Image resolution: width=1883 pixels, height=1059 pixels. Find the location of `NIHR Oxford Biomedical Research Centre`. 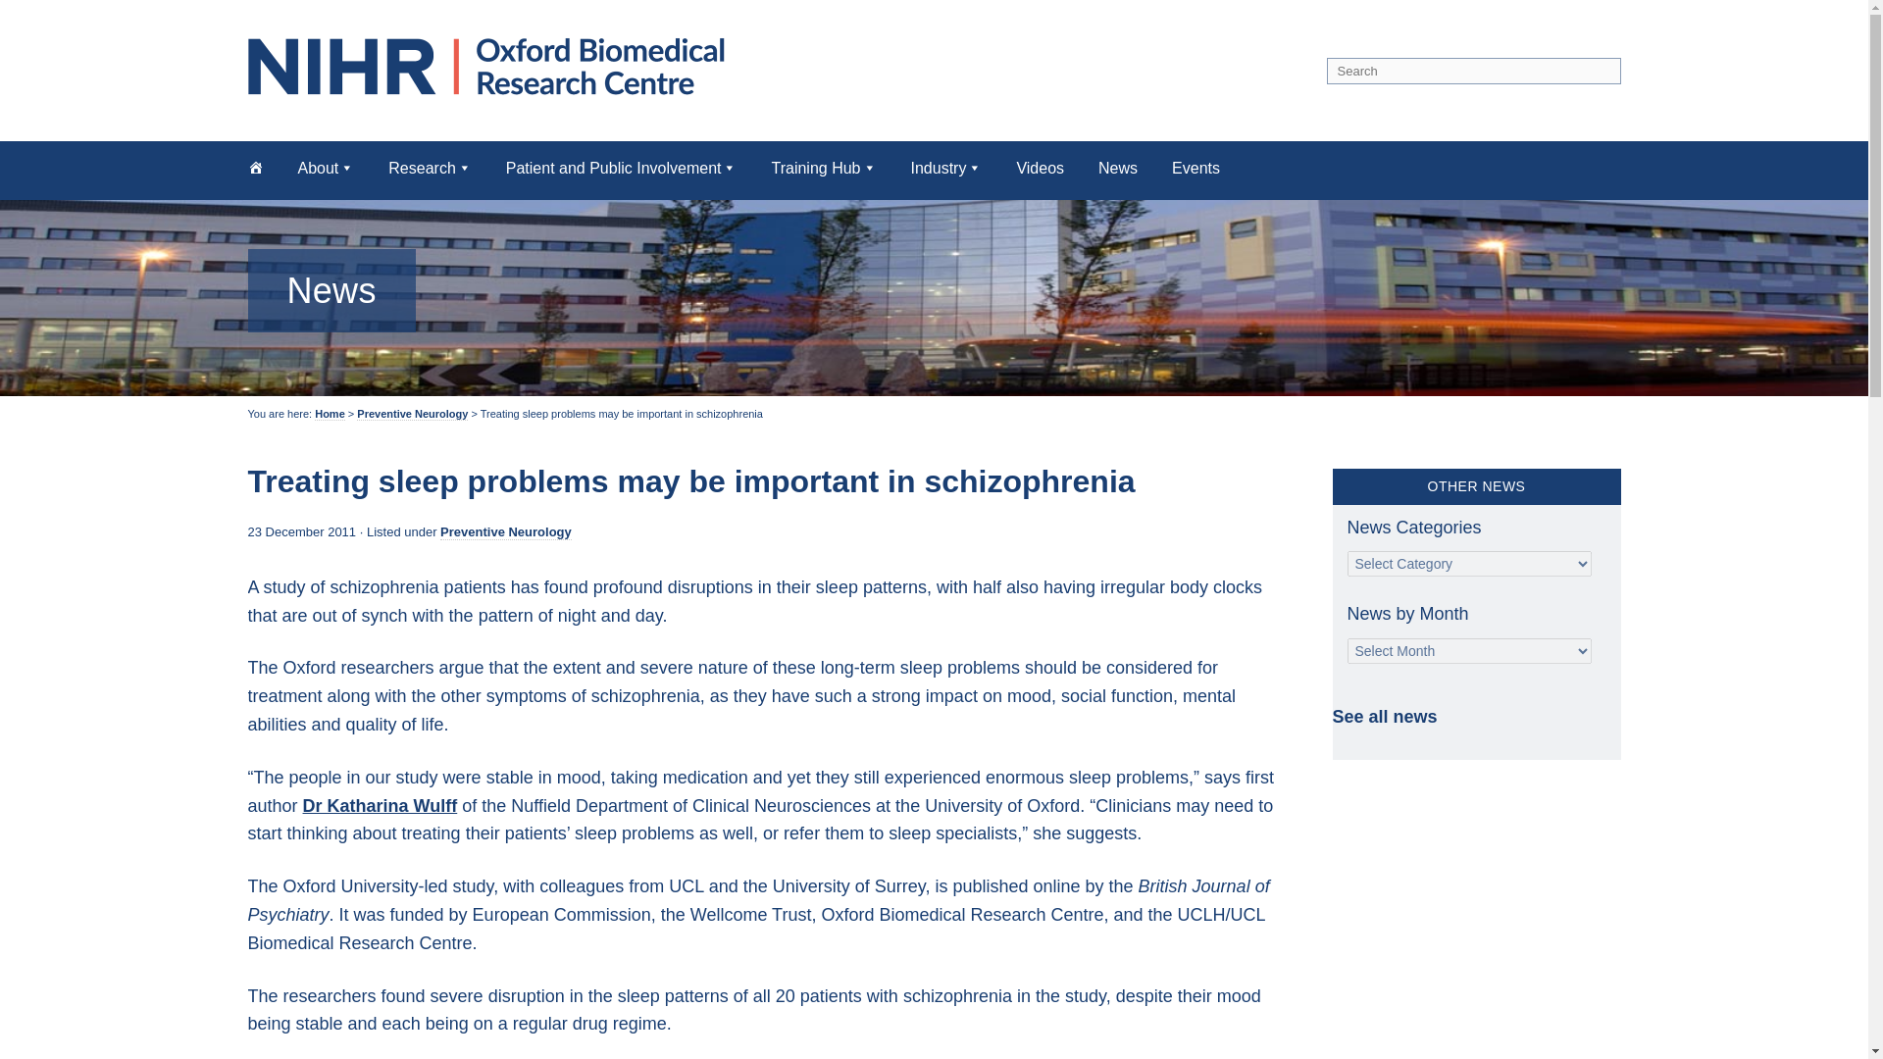

NIHR Oxford Biomedical Research Centre is located at coordinates (492, 66).